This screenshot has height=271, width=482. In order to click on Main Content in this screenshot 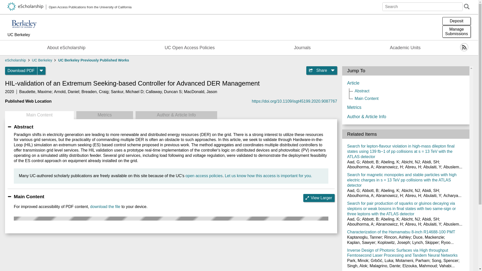, I will do `click(39, 115)`.